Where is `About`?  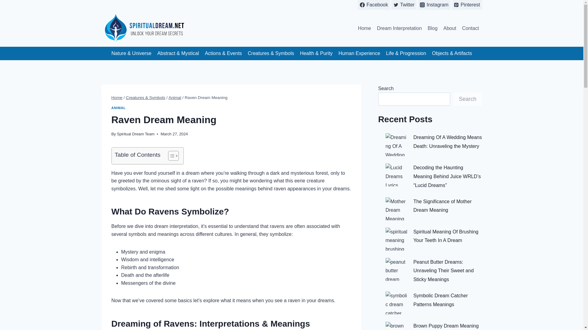
About is located at coordinates (450, 28).